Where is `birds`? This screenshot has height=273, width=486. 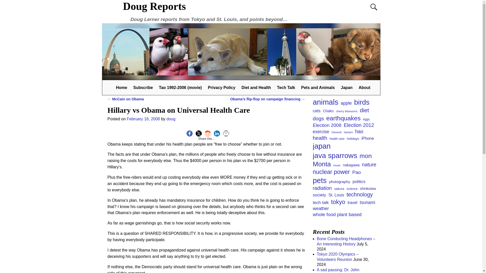
birds is located at coordinates (362, 102).